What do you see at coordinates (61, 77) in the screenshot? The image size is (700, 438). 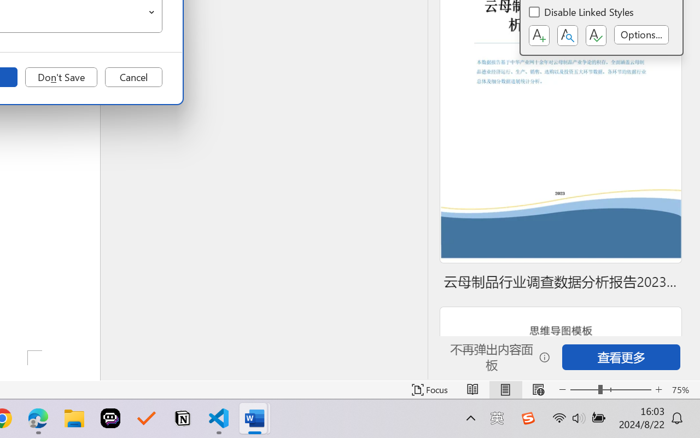 I see `Don't Save` at bounding box center [61, 77].